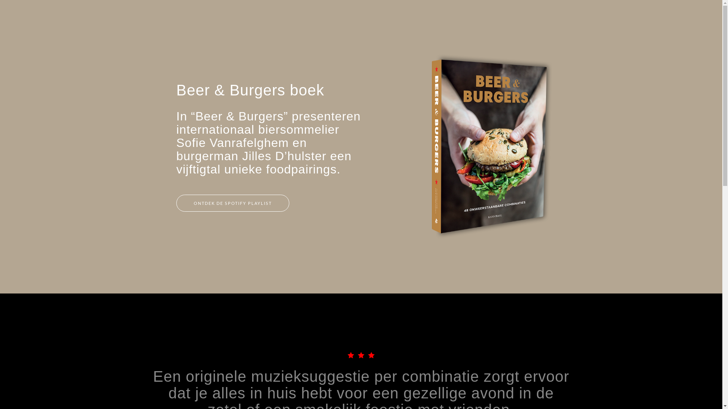 Image resolution: width=728 pixels, height=409 pixels. What do you see at coordinates (233, 203) in the screenshot?
I see `ONTDEK DE SPOTIFY PLAYLIST` at bounding box center [233, 203].